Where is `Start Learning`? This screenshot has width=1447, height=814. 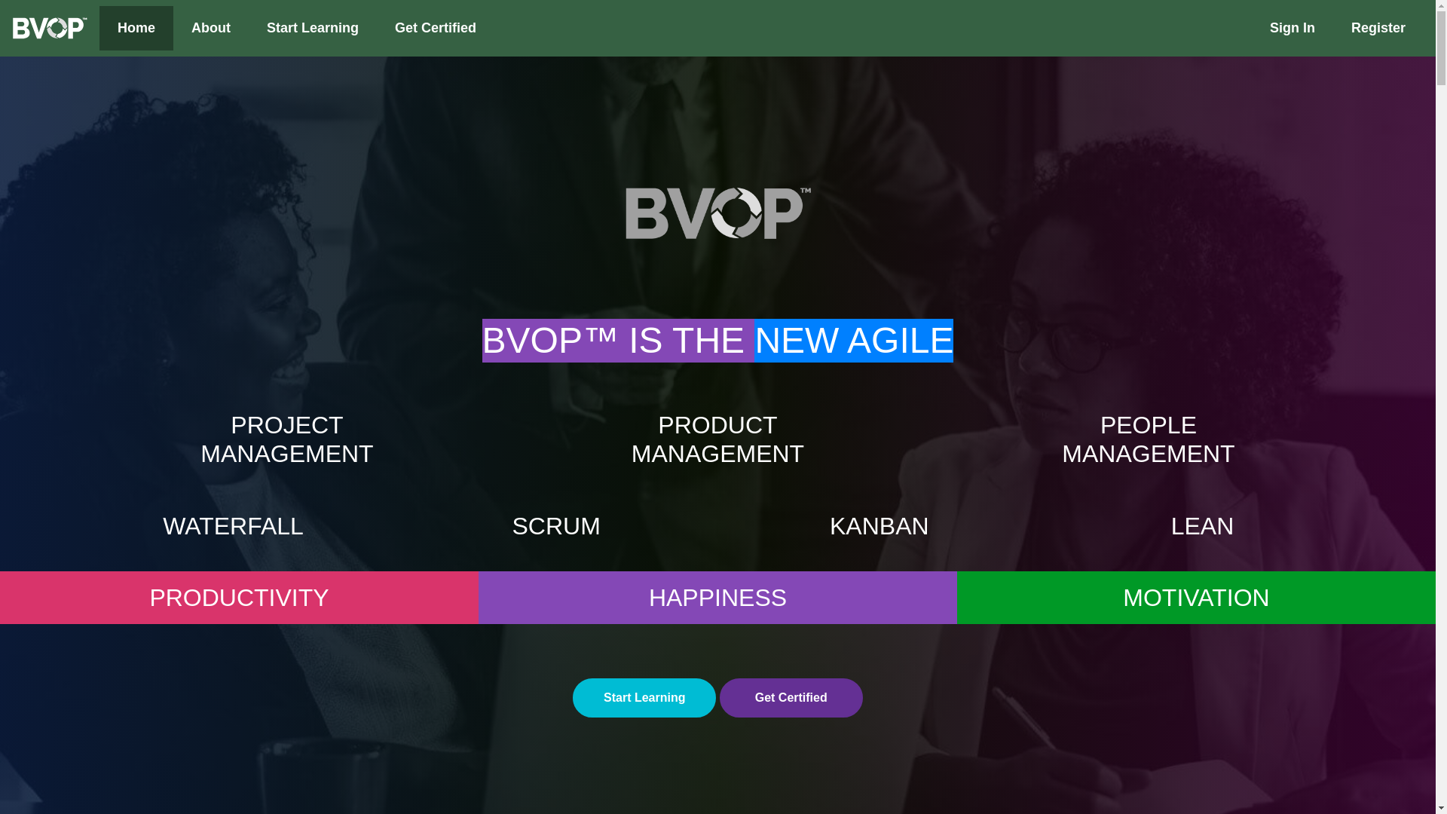
Start Learning is located at coordinates (644, 697).